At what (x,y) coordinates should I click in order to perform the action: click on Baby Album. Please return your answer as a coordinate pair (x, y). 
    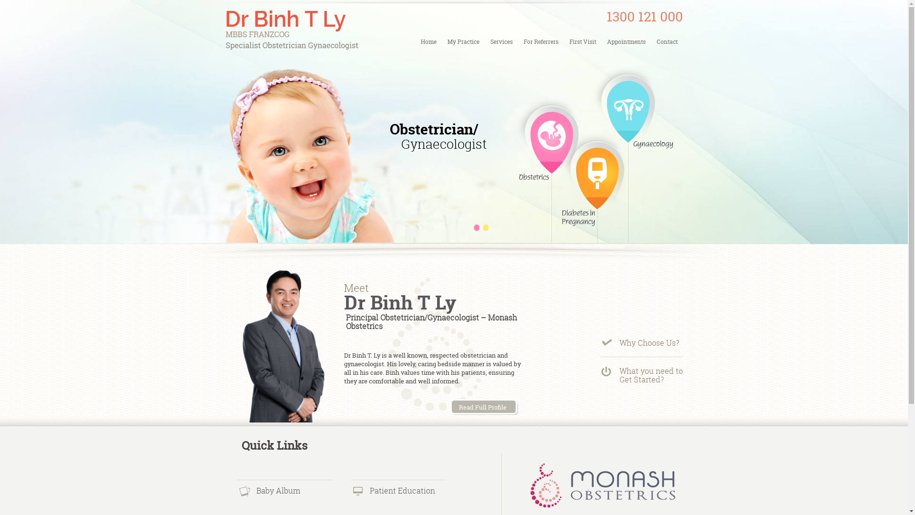
    Looking at the image, I should click on (278, 490).